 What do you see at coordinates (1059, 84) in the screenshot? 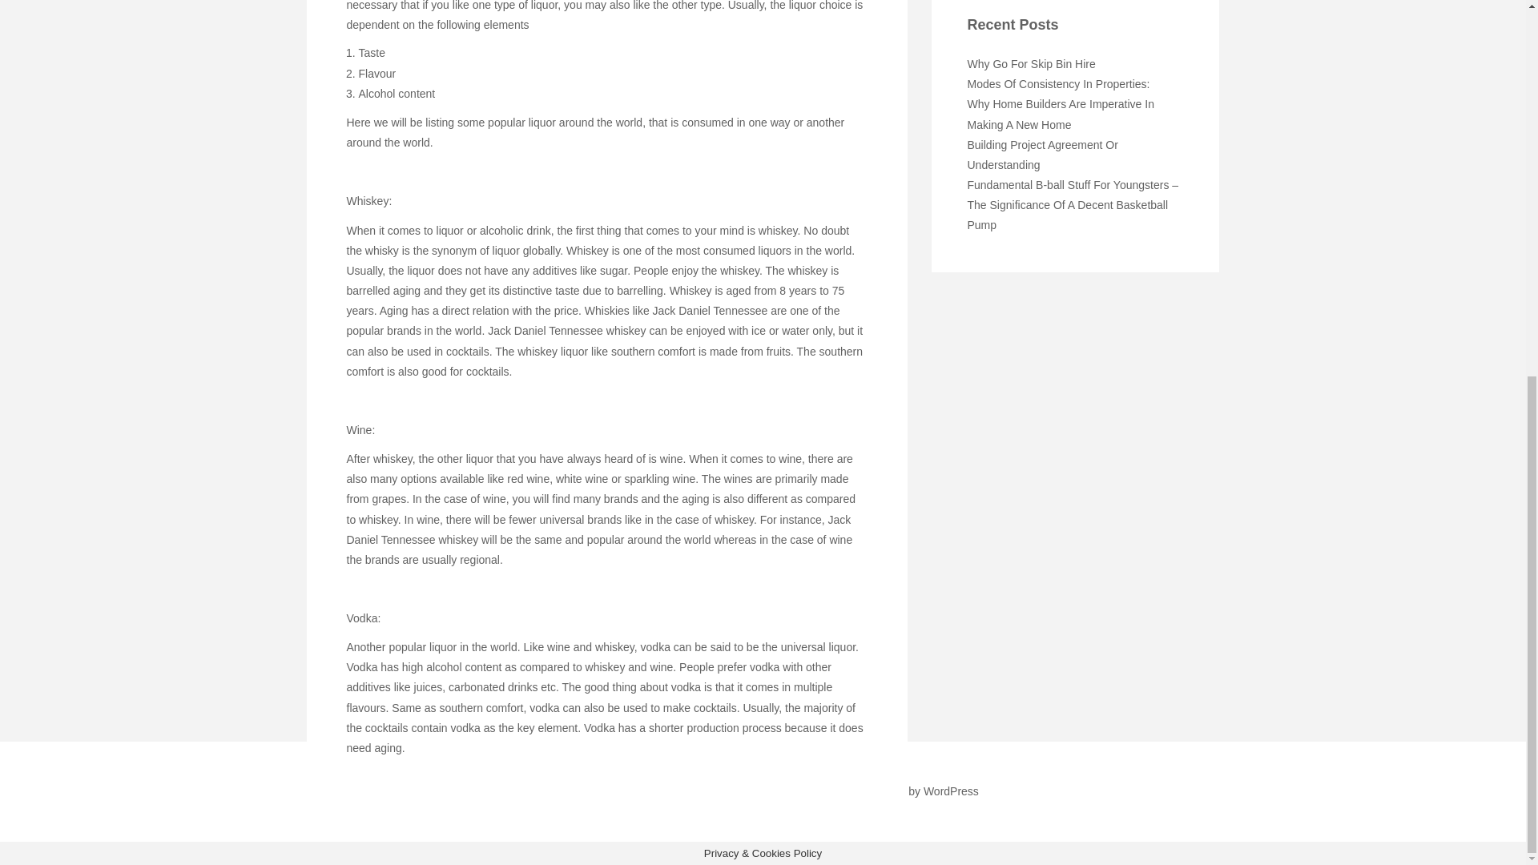
I see `Modes Of Consistency In Properties:` at bounding box center [1059, 84].